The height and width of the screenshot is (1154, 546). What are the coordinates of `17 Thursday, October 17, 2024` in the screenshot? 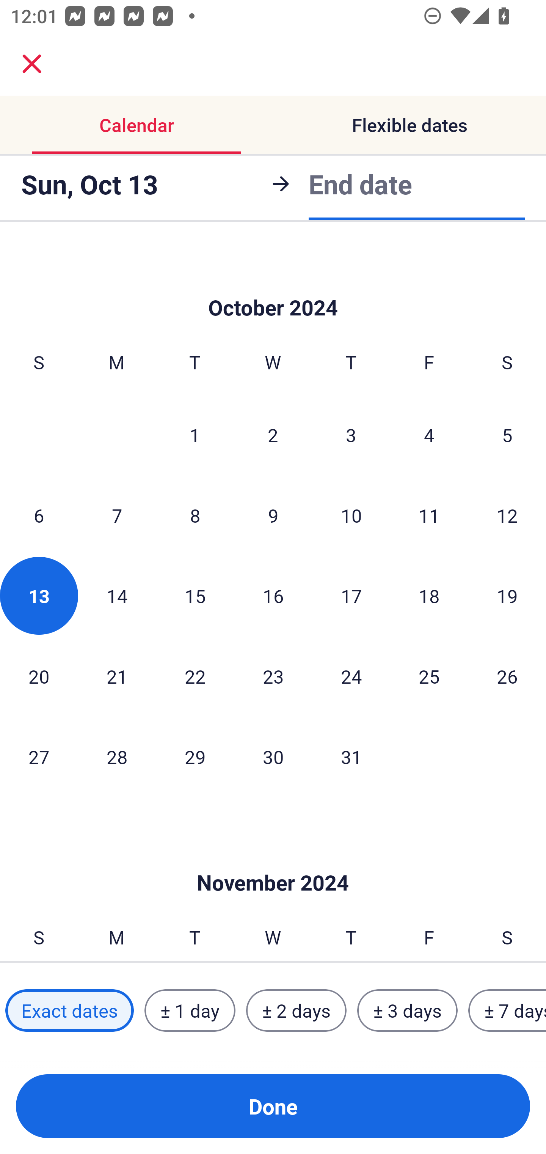 It's located at (351, 596).